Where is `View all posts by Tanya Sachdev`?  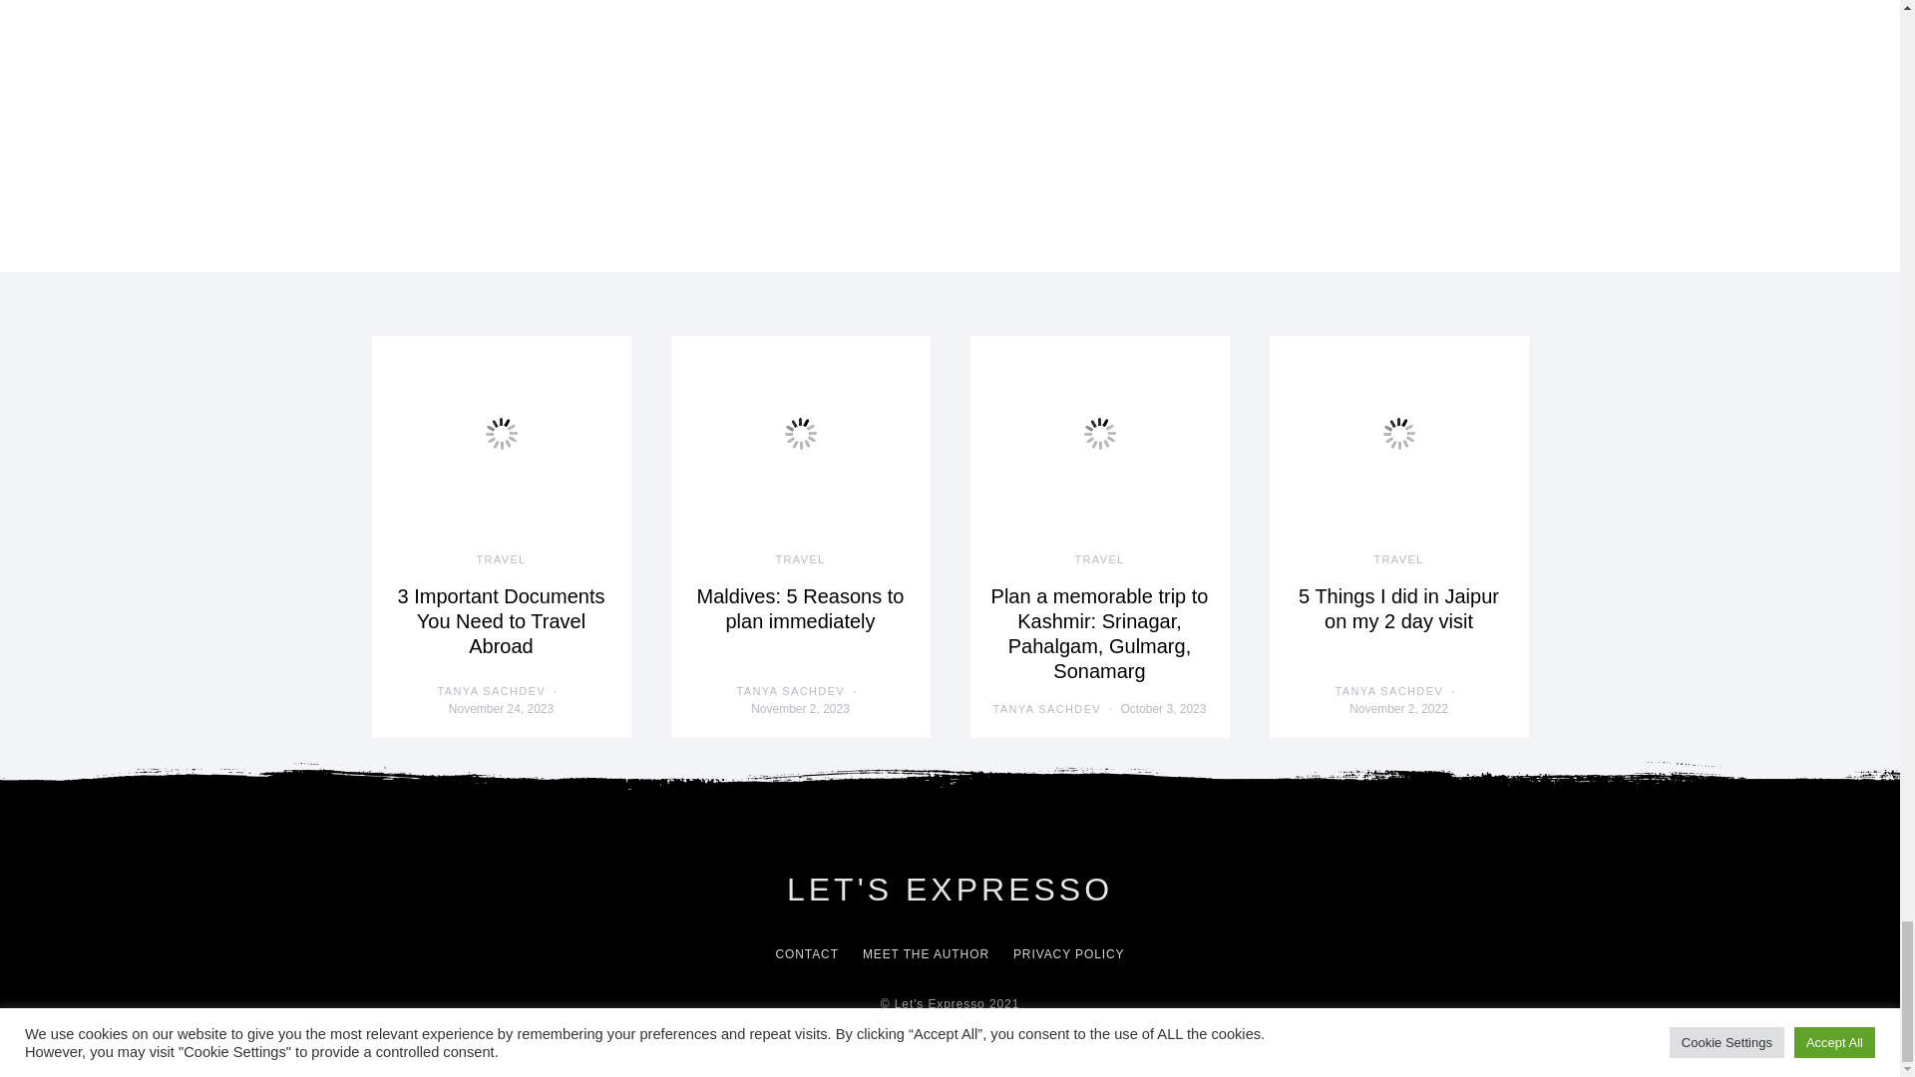
View all posts by Tanya Sachdev is located at coordinates (1047, 710).